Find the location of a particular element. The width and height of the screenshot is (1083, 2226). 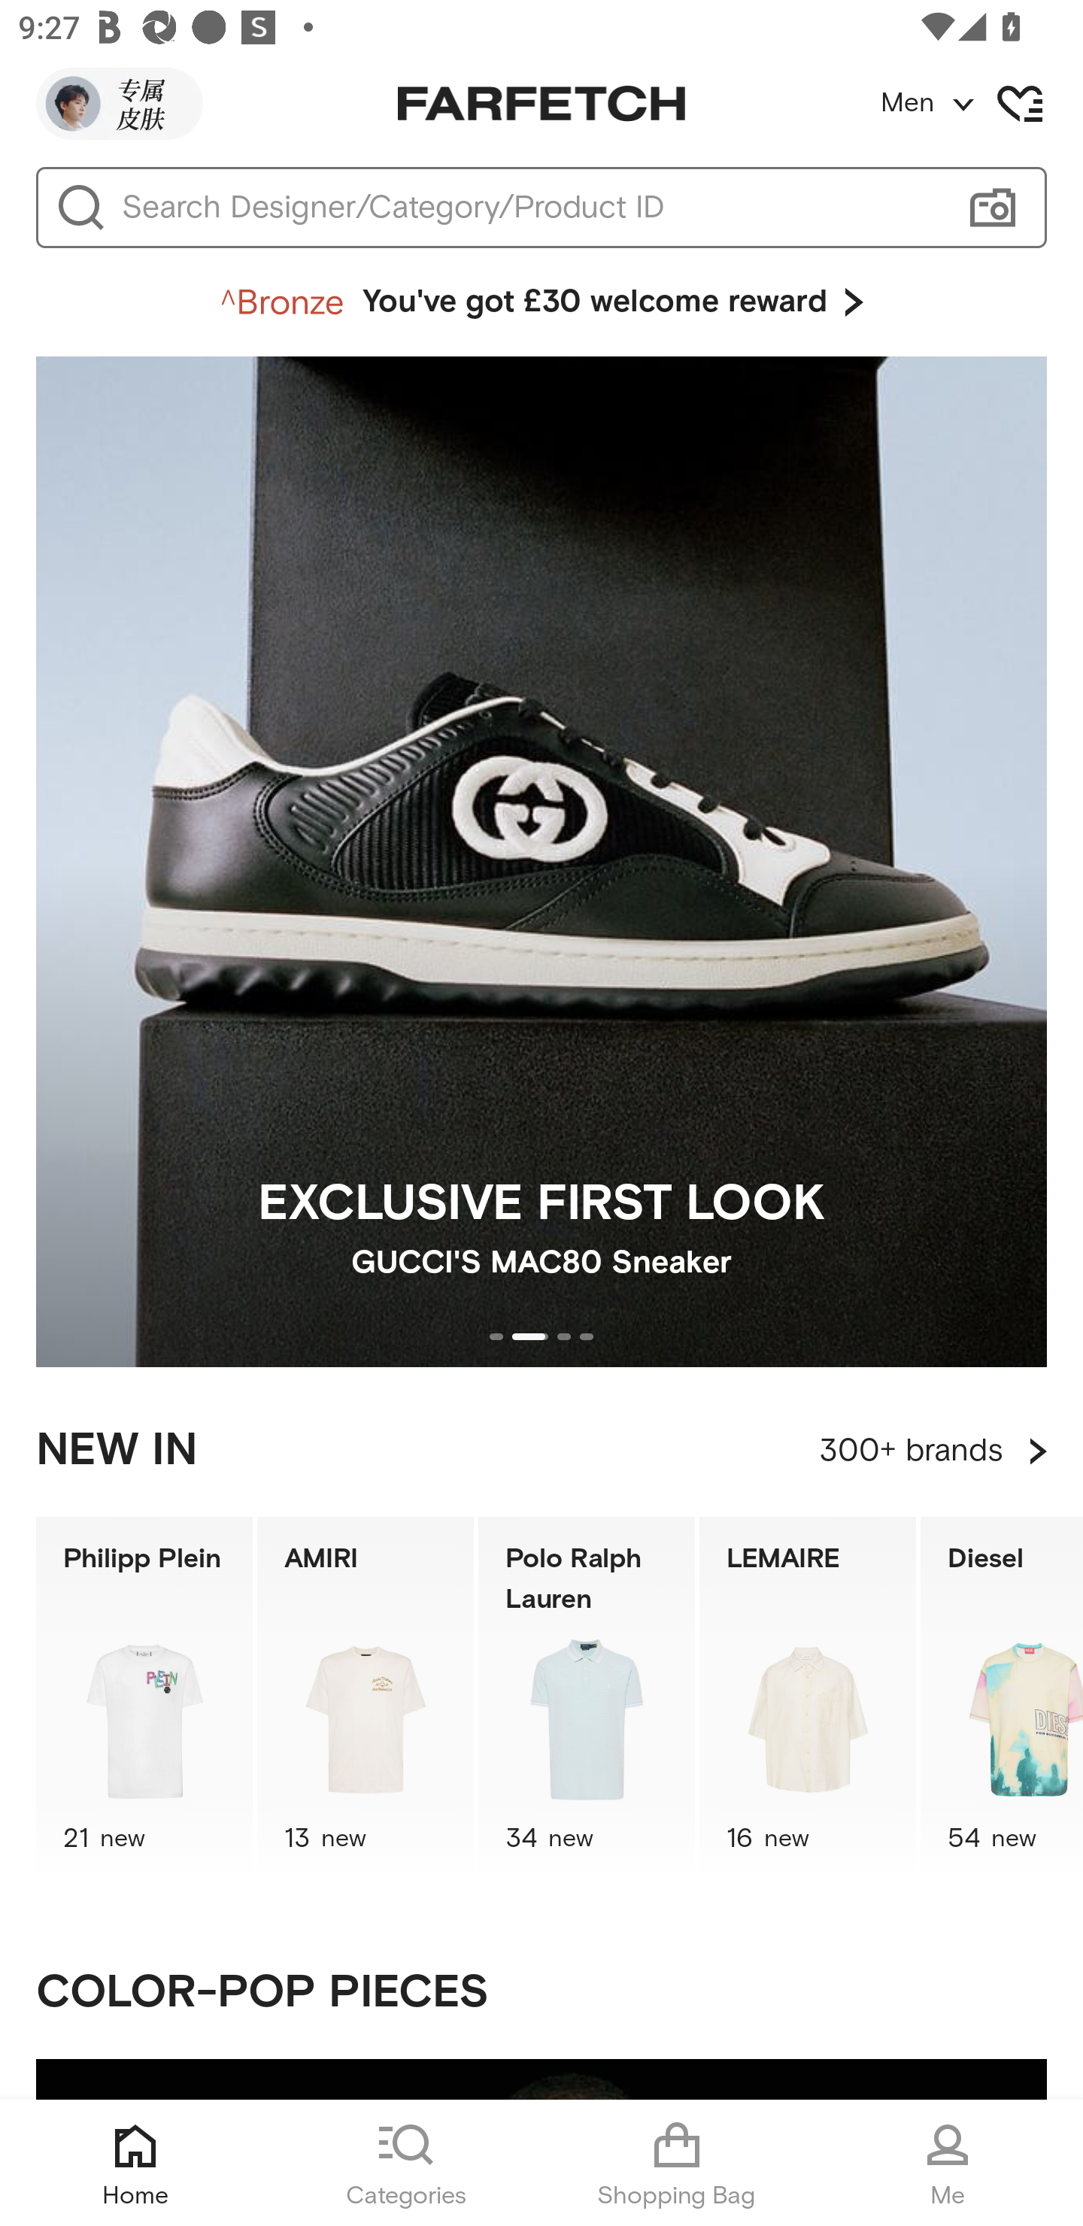

Diesel 54  new is located at coordinates (1002, 1700).